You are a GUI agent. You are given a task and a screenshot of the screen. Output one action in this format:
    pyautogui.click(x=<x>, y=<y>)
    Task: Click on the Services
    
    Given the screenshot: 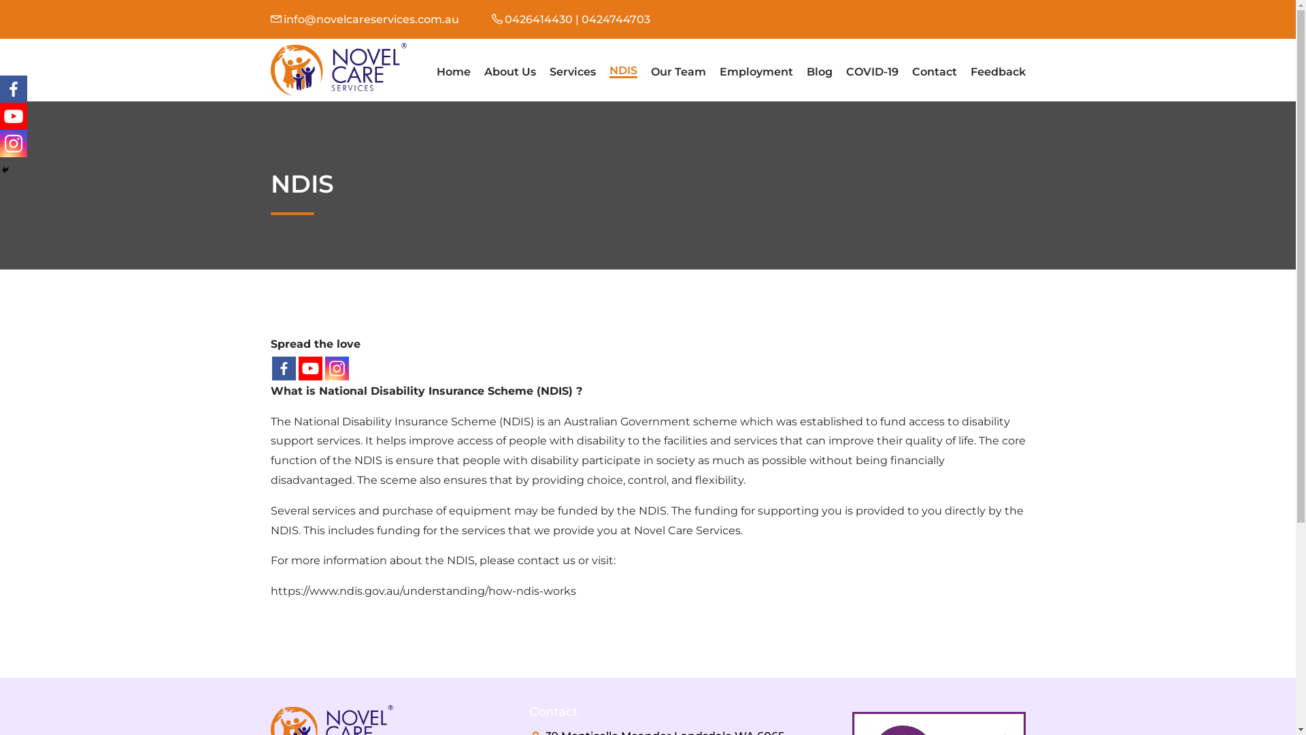 What is the action you would take?
    pyautogui.click(x=573, y=72)
    